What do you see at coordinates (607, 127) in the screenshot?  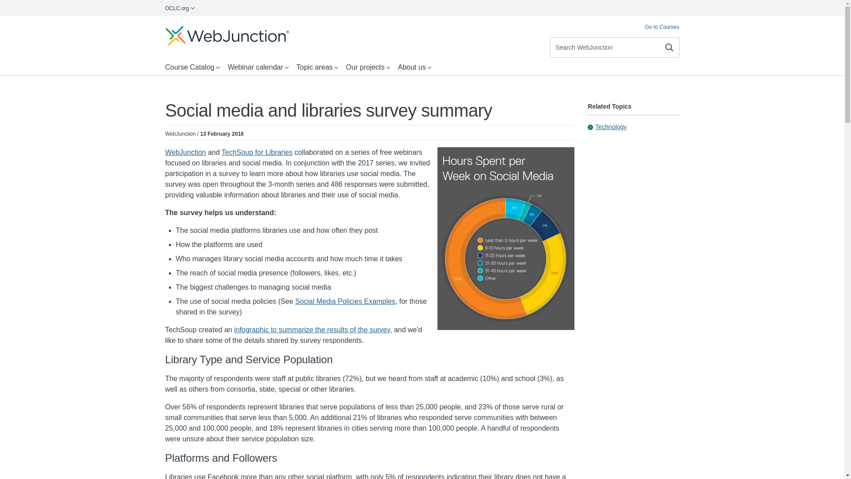 I see `Technology` at bounding box center [607, 127].